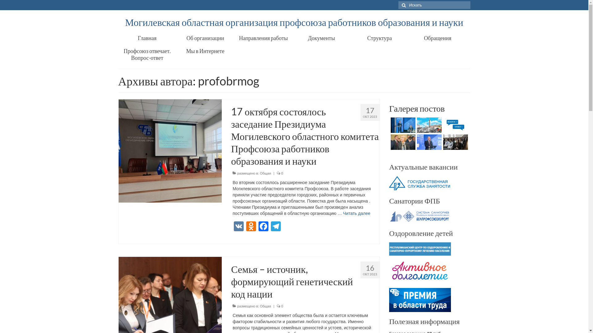  What do you see at coordinates (276, 227) in the screenshot?
I see `Telegram` at bounding box center [276, 227].